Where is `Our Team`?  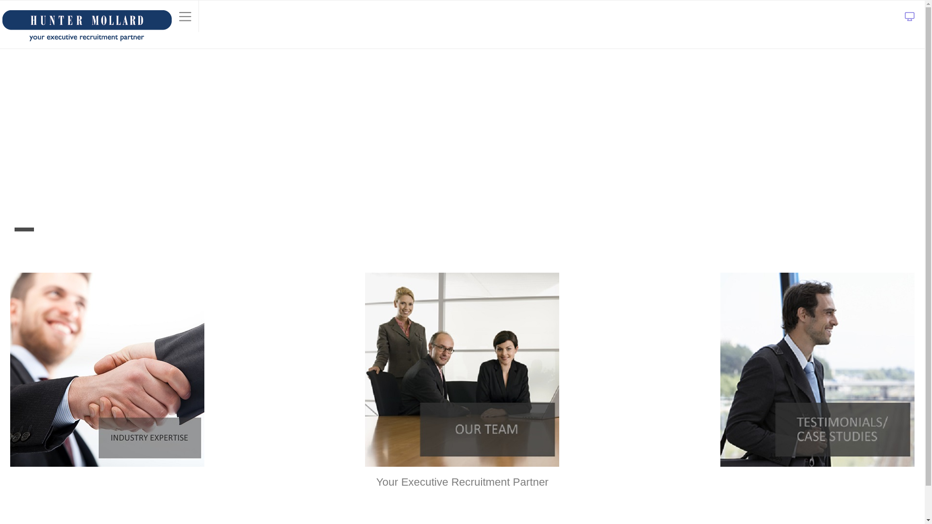 Our Team is located at coordinates (463, 370).